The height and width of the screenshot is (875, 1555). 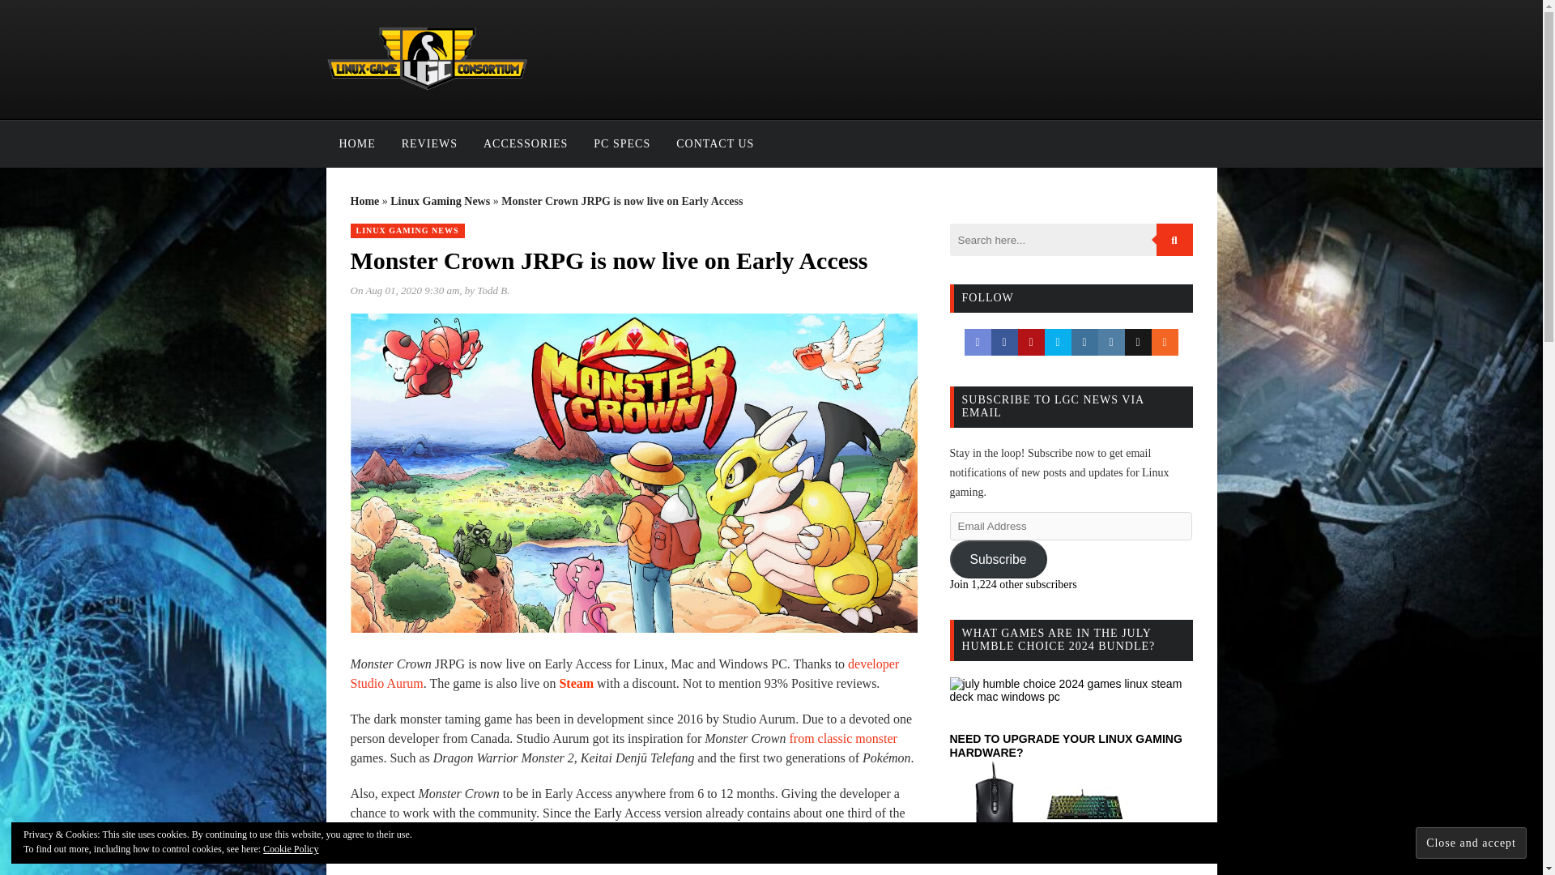 What do you see at coordinates (622, 144) in the screenshot?
I see `PC SPECS` at bounding box center [622, 144].